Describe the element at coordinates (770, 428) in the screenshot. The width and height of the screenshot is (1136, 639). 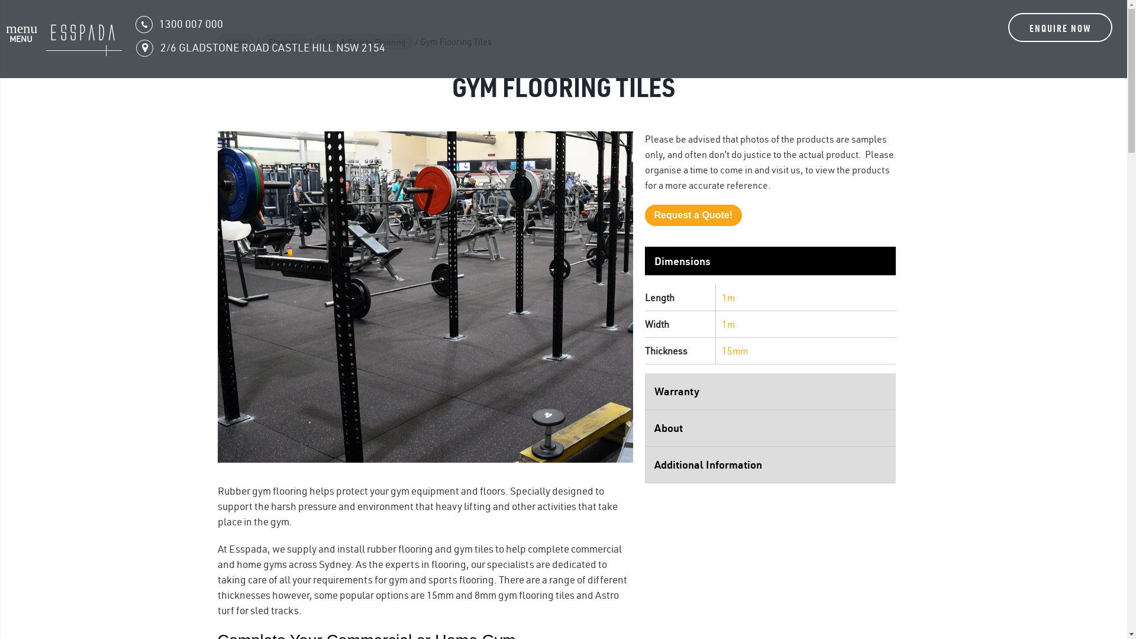
I see `About` at that location.